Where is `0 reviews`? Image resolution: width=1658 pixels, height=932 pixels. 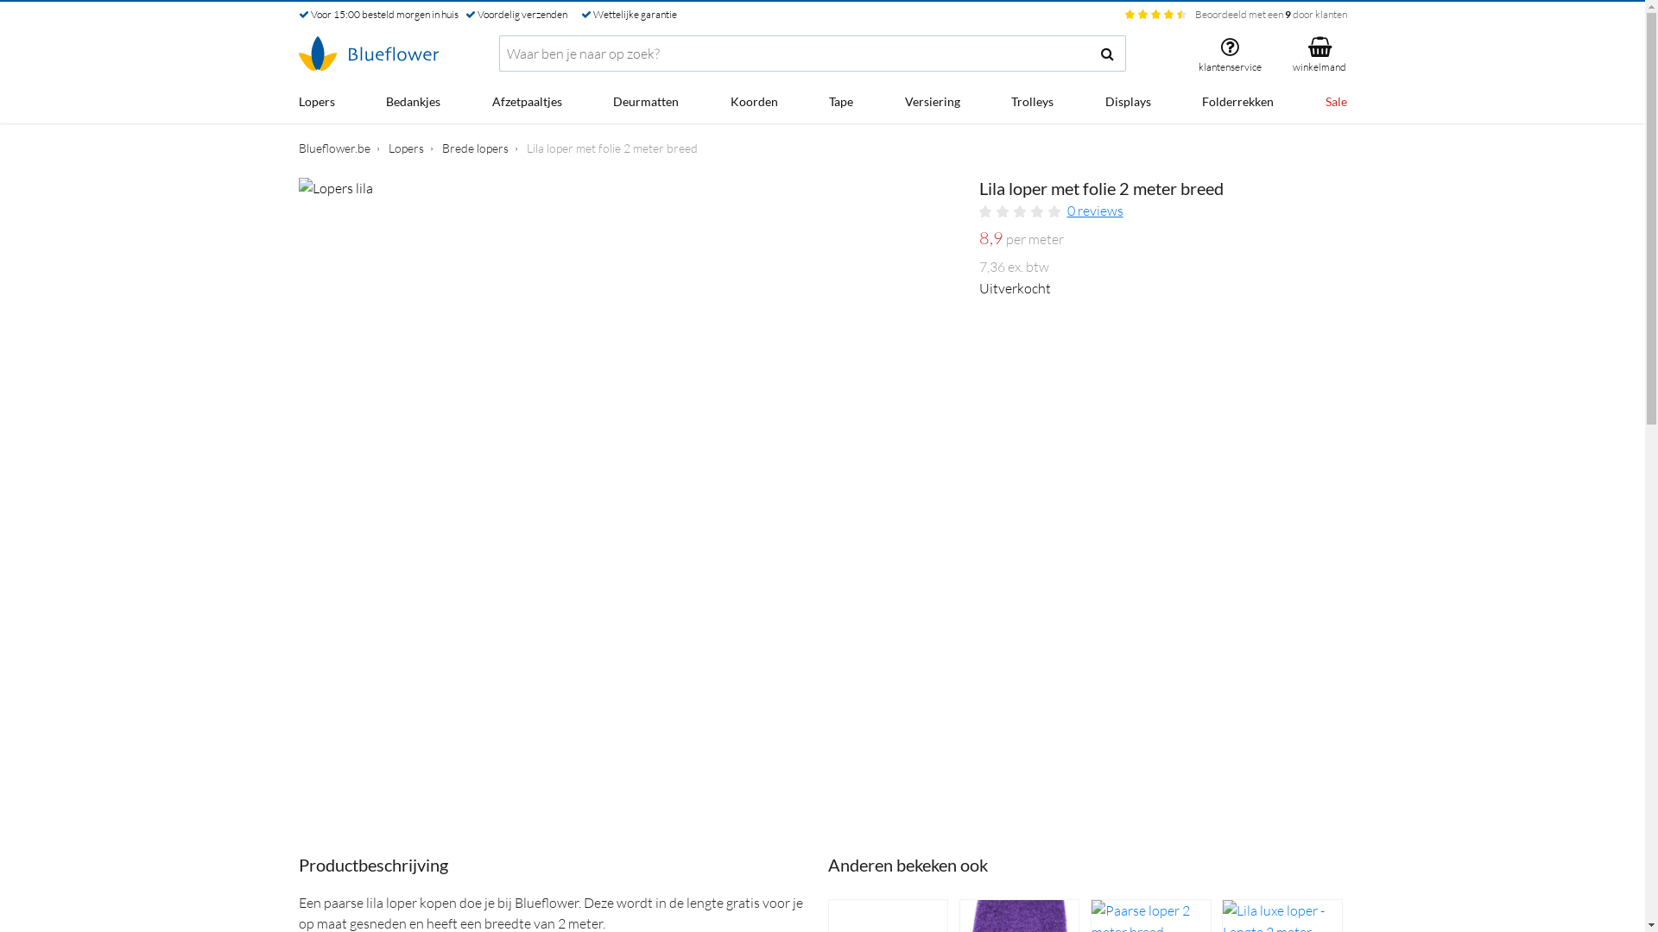
0 reviews is located at coordinates (1095, 211).